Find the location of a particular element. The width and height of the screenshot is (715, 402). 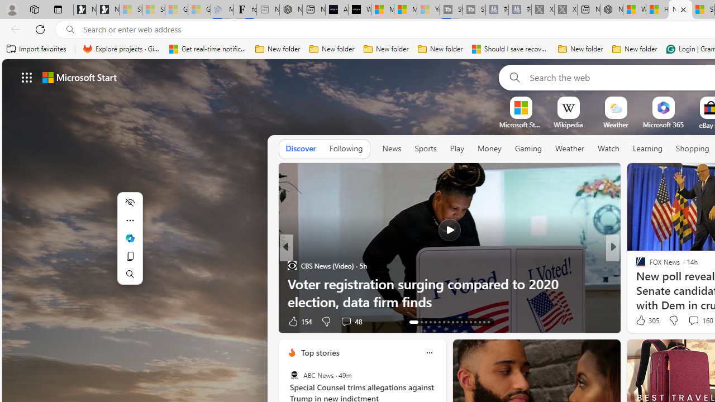

Nordace.com is located at coordinates (651, 284).